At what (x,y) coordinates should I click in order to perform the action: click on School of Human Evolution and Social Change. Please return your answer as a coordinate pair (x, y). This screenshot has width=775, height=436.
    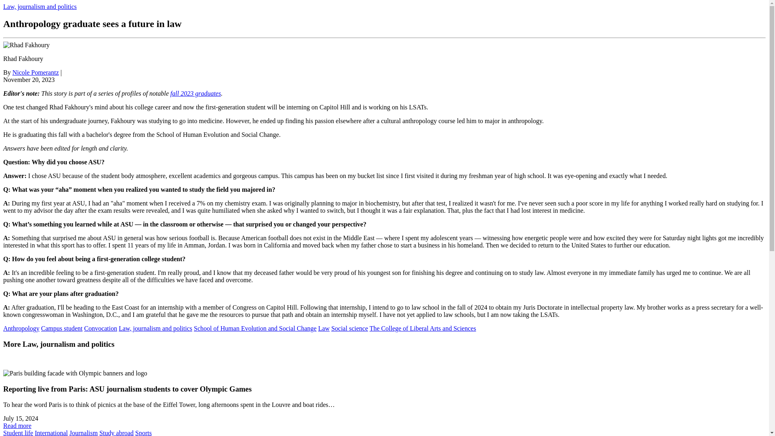
    Looking at the image, I should click on (255, 328).